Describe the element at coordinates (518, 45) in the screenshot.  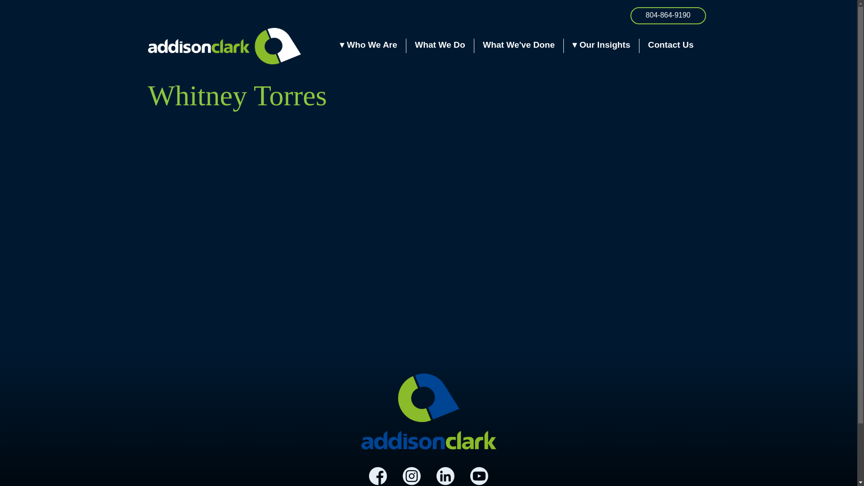
I see `What We've Done` at that location.